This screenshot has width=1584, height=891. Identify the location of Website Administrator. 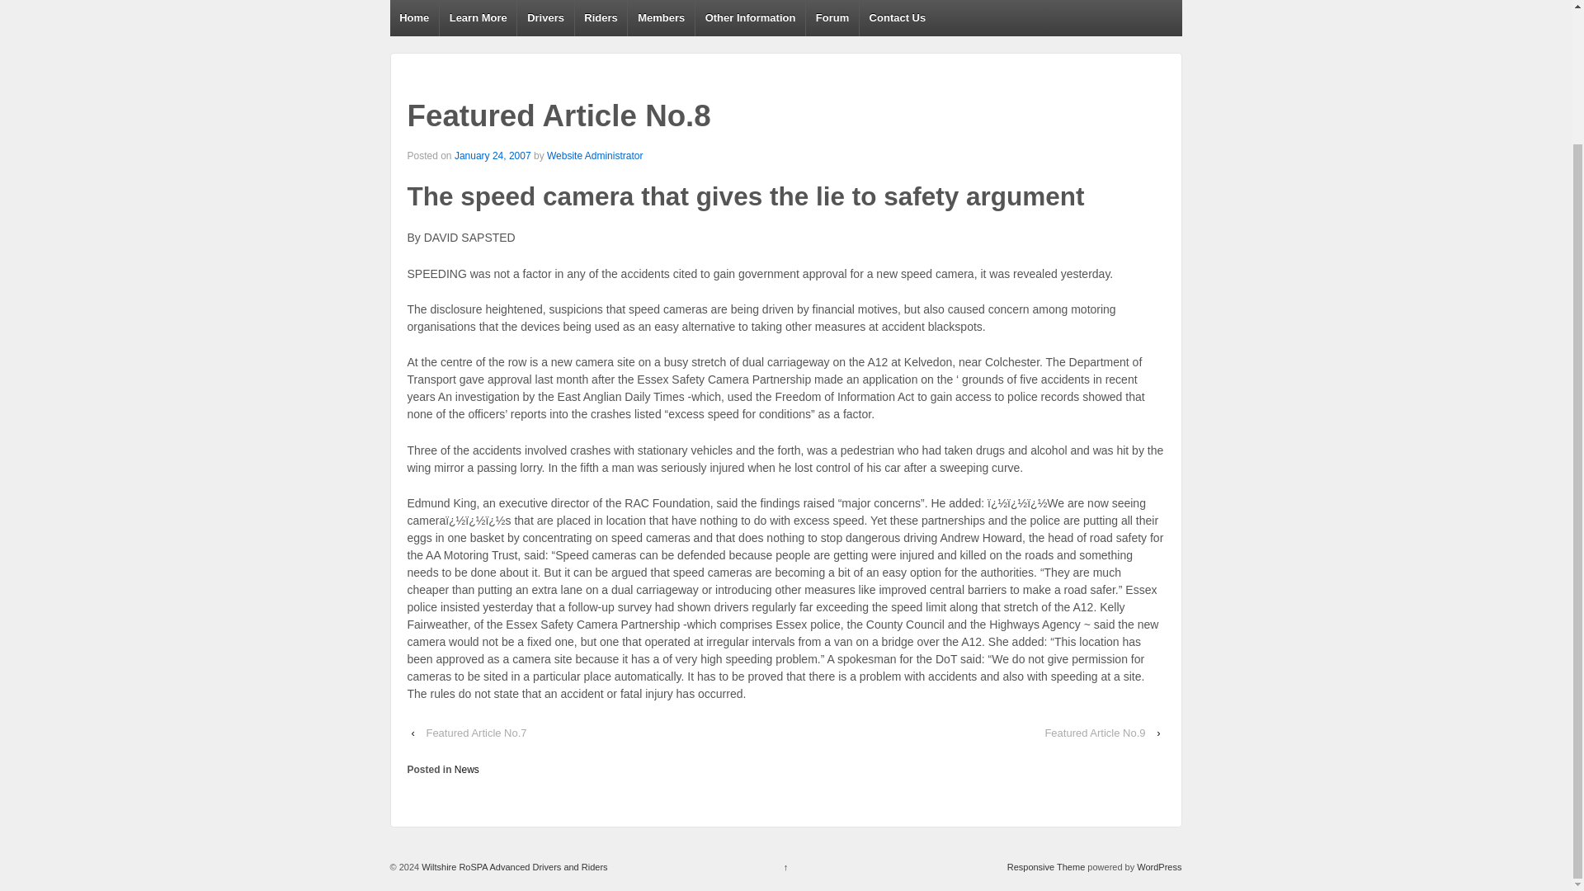
(594, 155).